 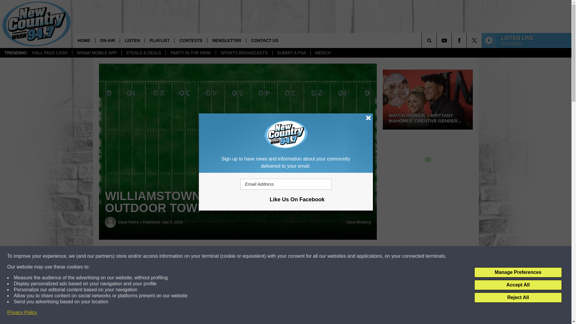 I want to click on SPORTS BROADCASTS, so click(x=244, y=53).